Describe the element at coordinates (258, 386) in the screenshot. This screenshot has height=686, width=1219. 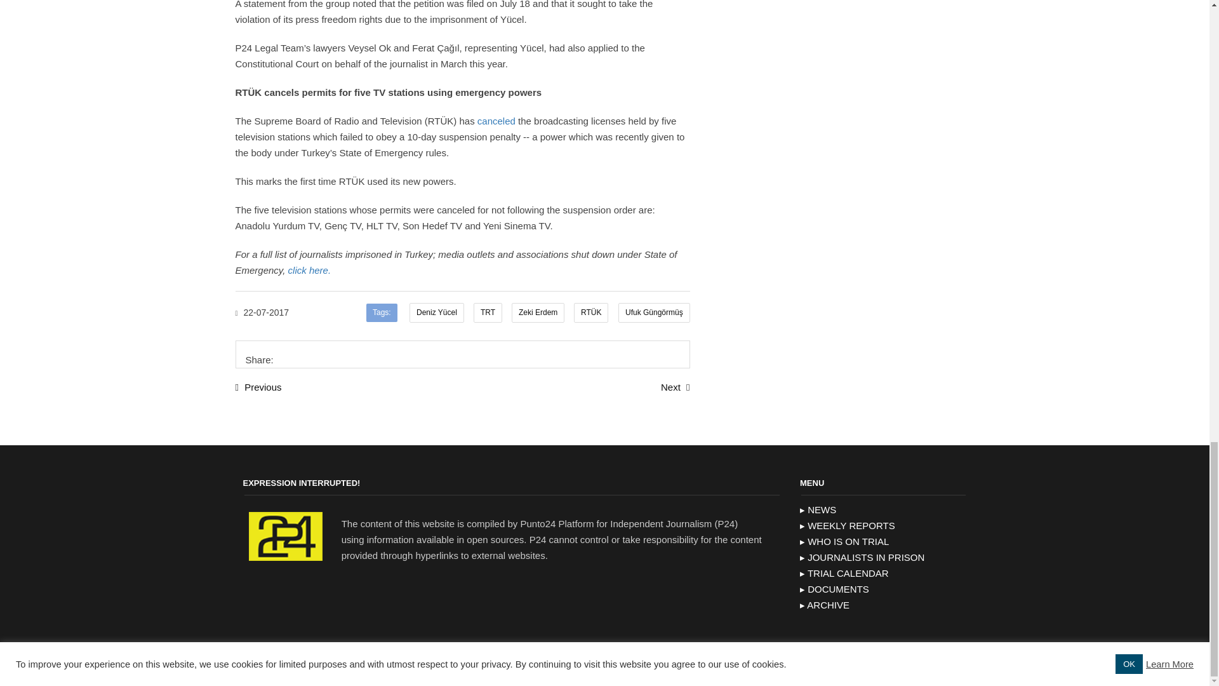
I see `Previous` at that location.